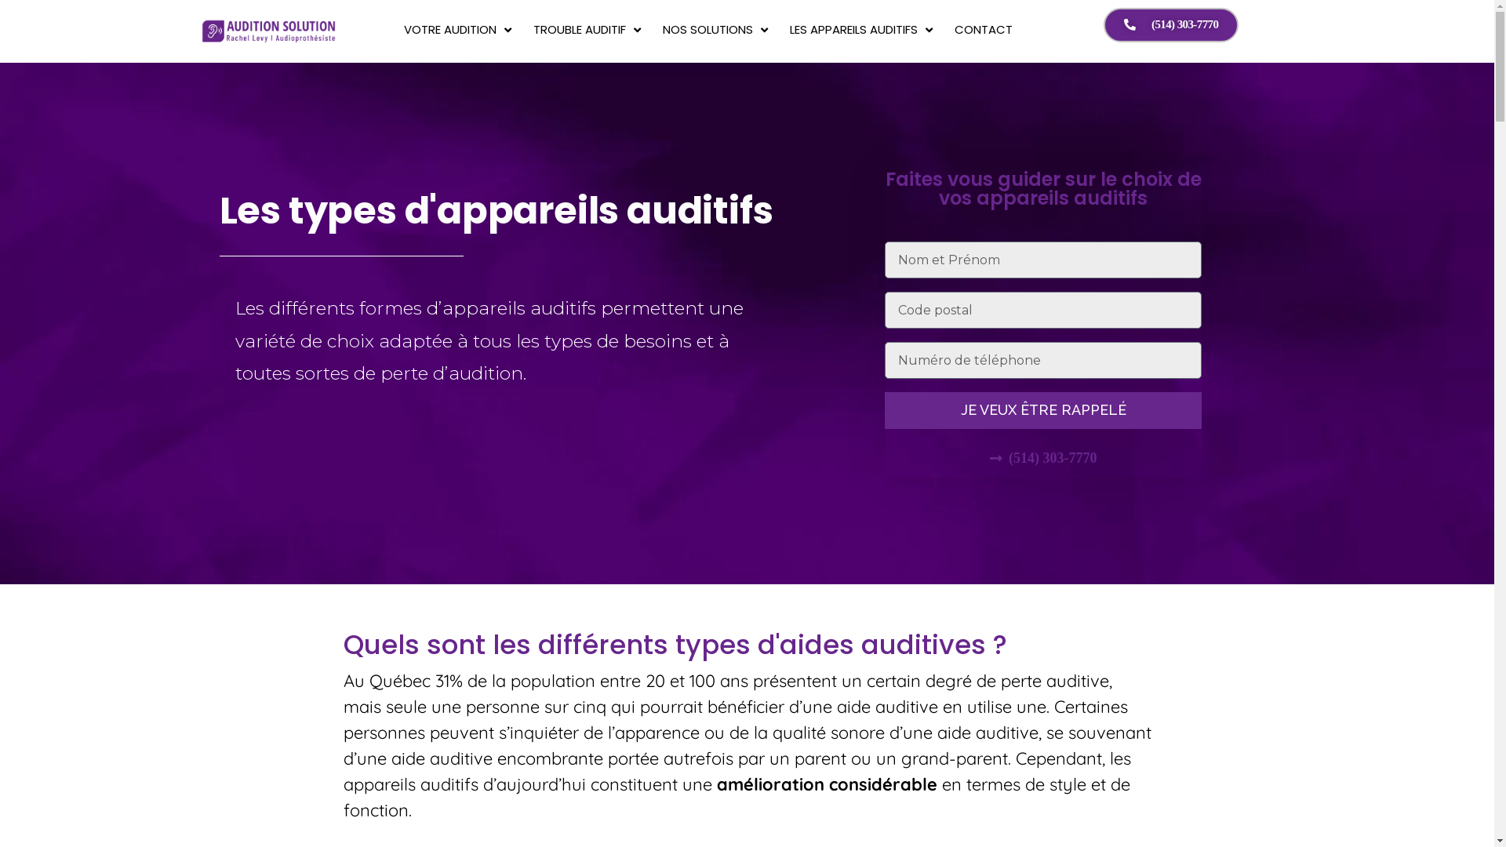  I want to click on (514) 303-7770, so click(1043, 458).